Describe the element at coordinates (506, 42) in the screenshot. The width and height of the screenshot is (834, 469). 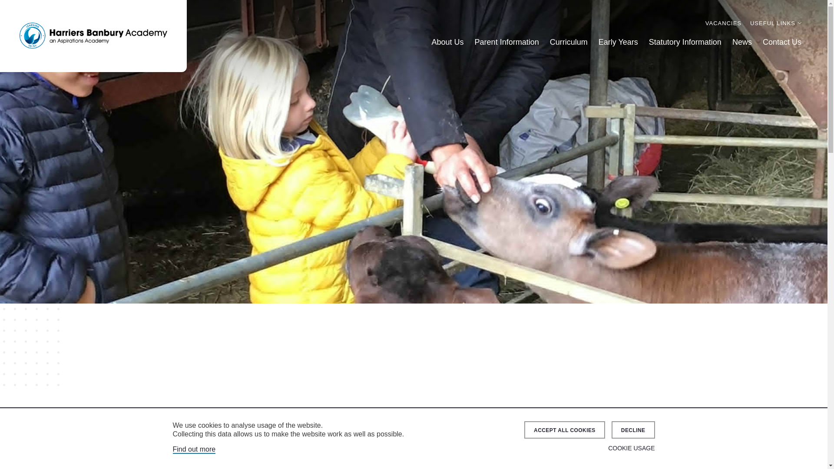
I see `Parent Information` at that location.